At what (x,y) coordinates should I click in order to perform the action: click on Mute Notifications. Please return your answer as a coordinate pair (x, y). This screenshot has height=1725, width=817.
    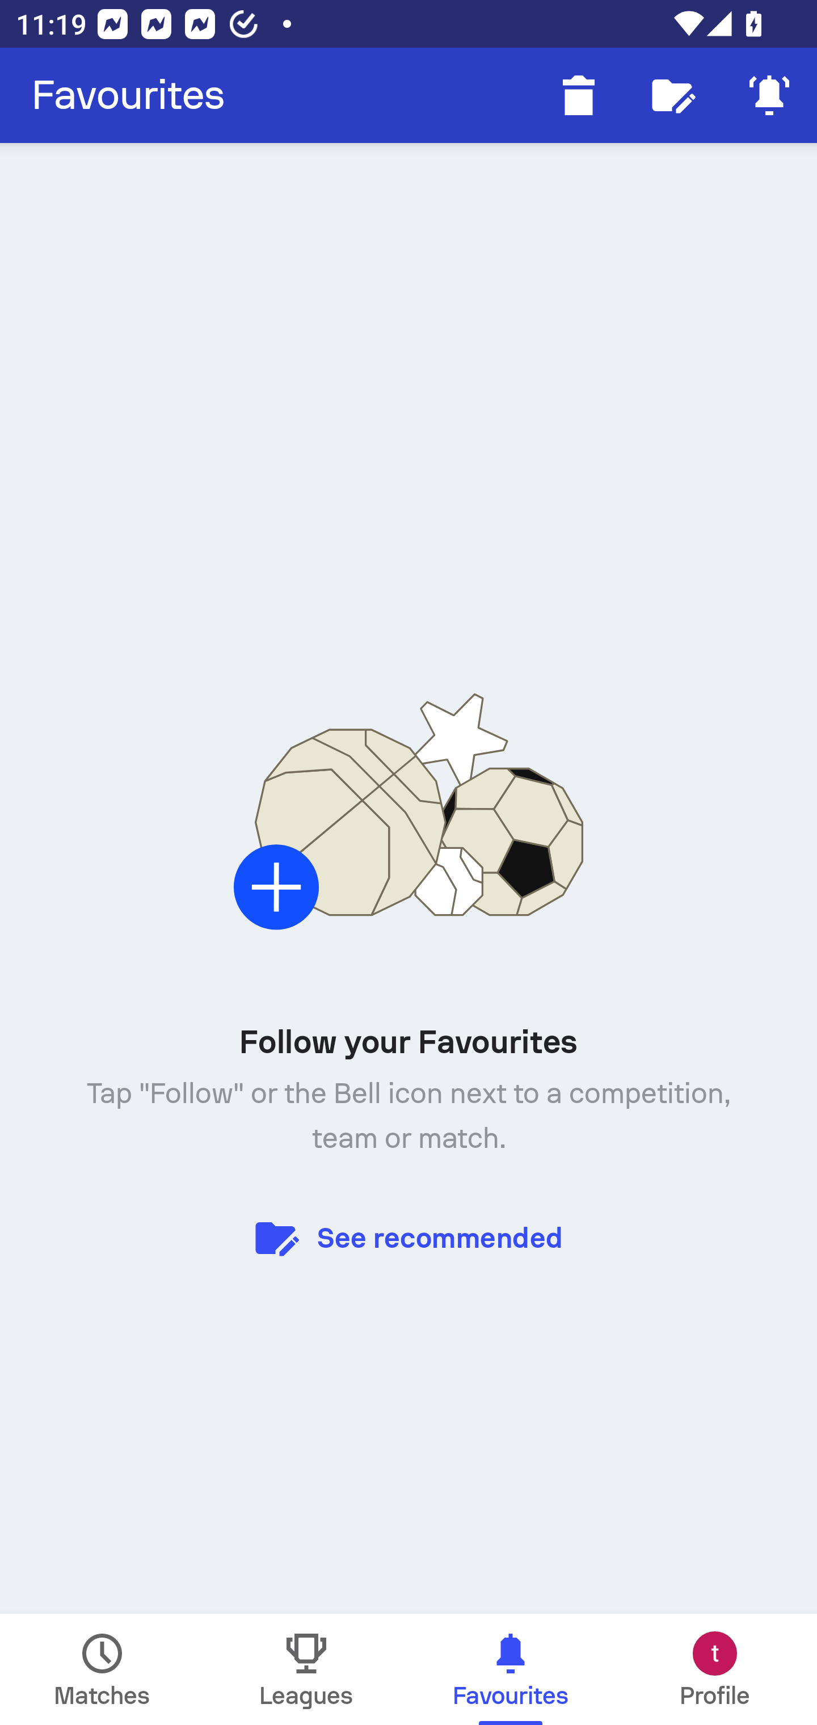
    Looking at the image, I should click on (769, 95).